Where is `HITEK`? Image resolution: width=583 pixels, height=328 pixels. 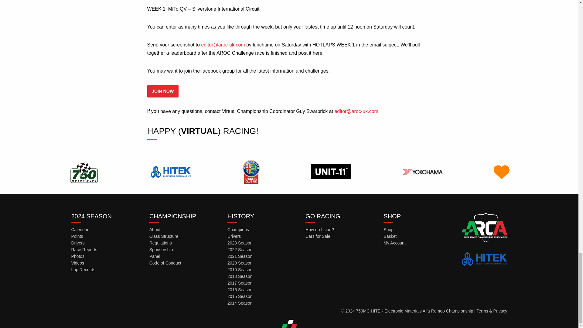 HITEK is located at coordinates (171, 171).